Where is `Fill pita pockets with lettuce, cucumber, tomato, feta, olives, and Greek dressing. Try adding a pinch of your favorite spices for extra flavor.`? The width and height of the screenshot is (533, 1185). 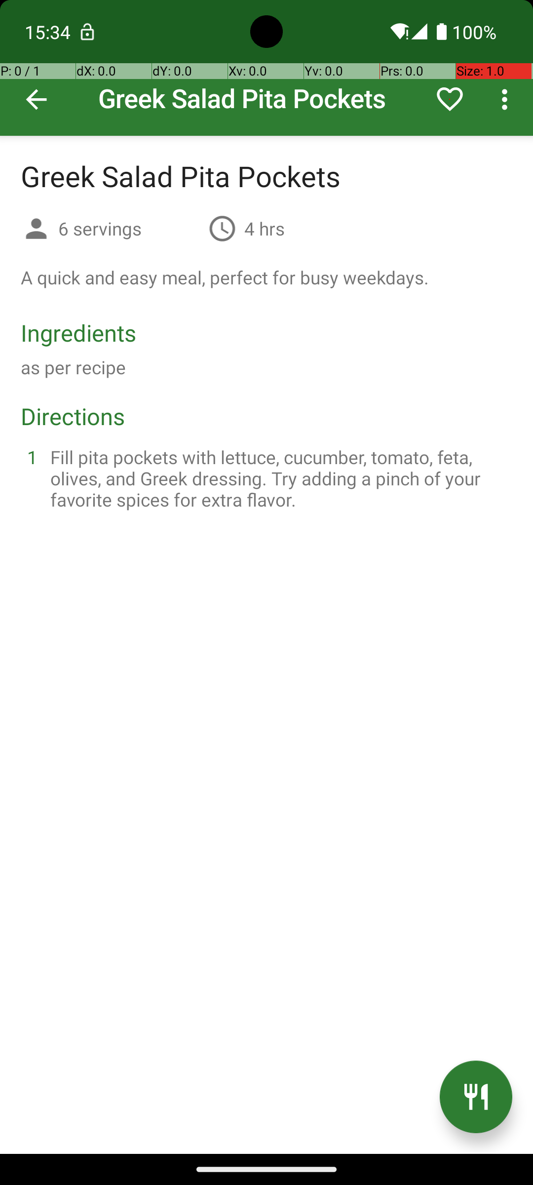
Fill pita pockets with lettuce, cucumber, tomato, feta, olives, and Greek dressing. Try adding a pinch of your favorite spices for extra flavor. is located at coordinates (278, 478).